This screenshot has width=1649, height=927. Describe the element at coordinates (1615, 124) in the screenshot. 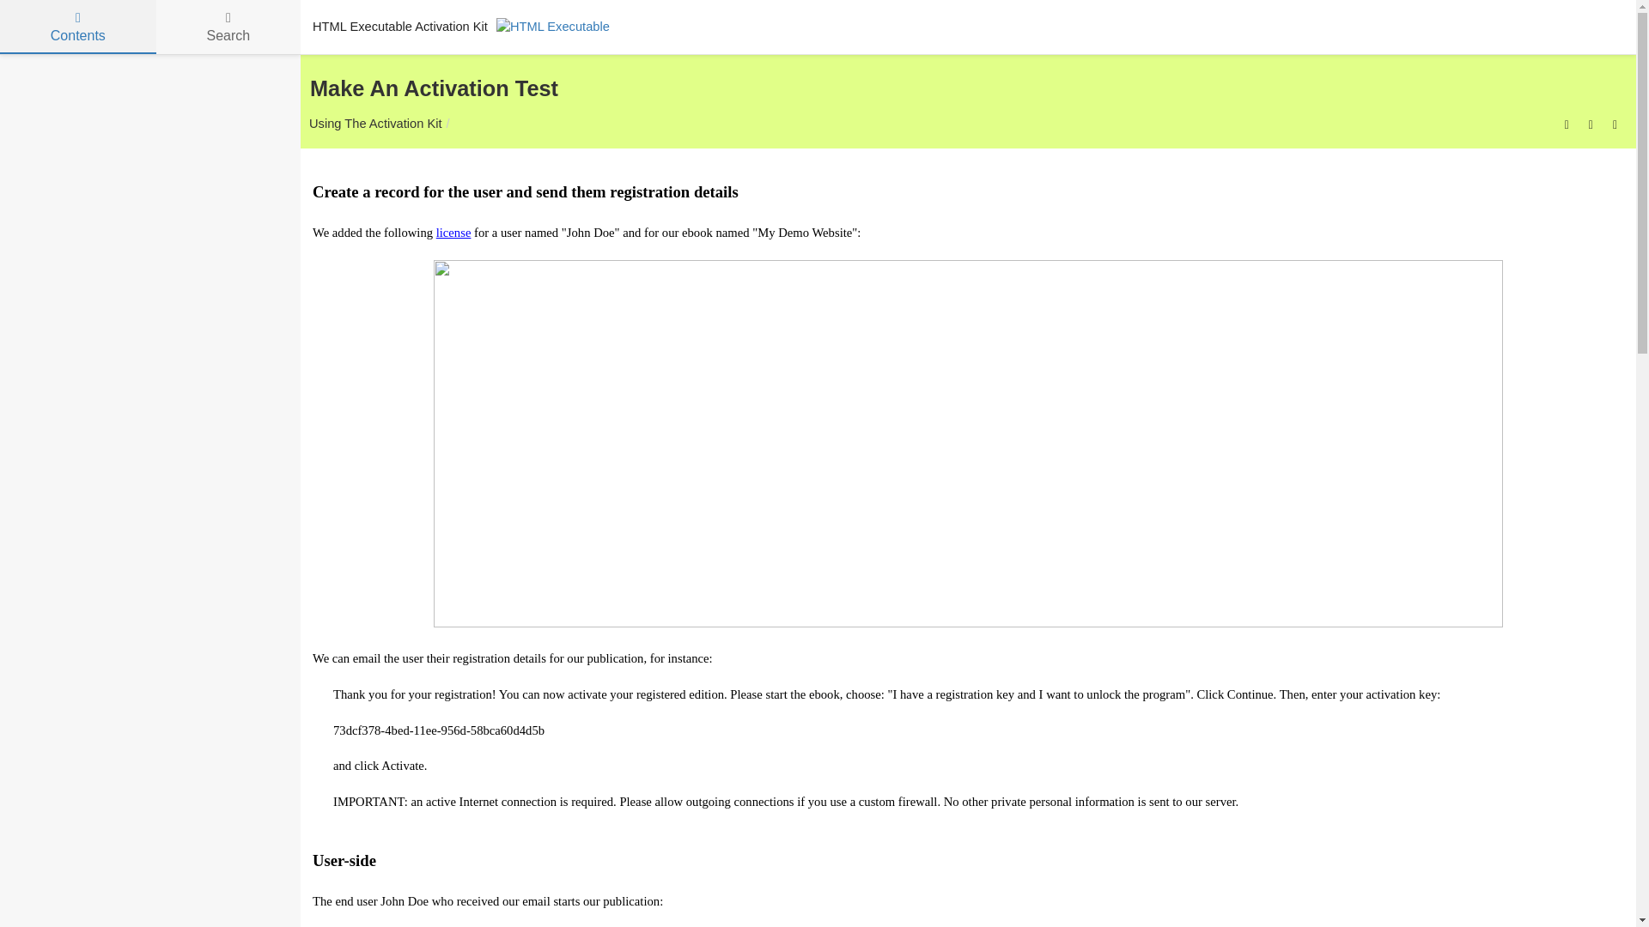

I see `Selling Ebooks And Publications With PayPal` at that location.